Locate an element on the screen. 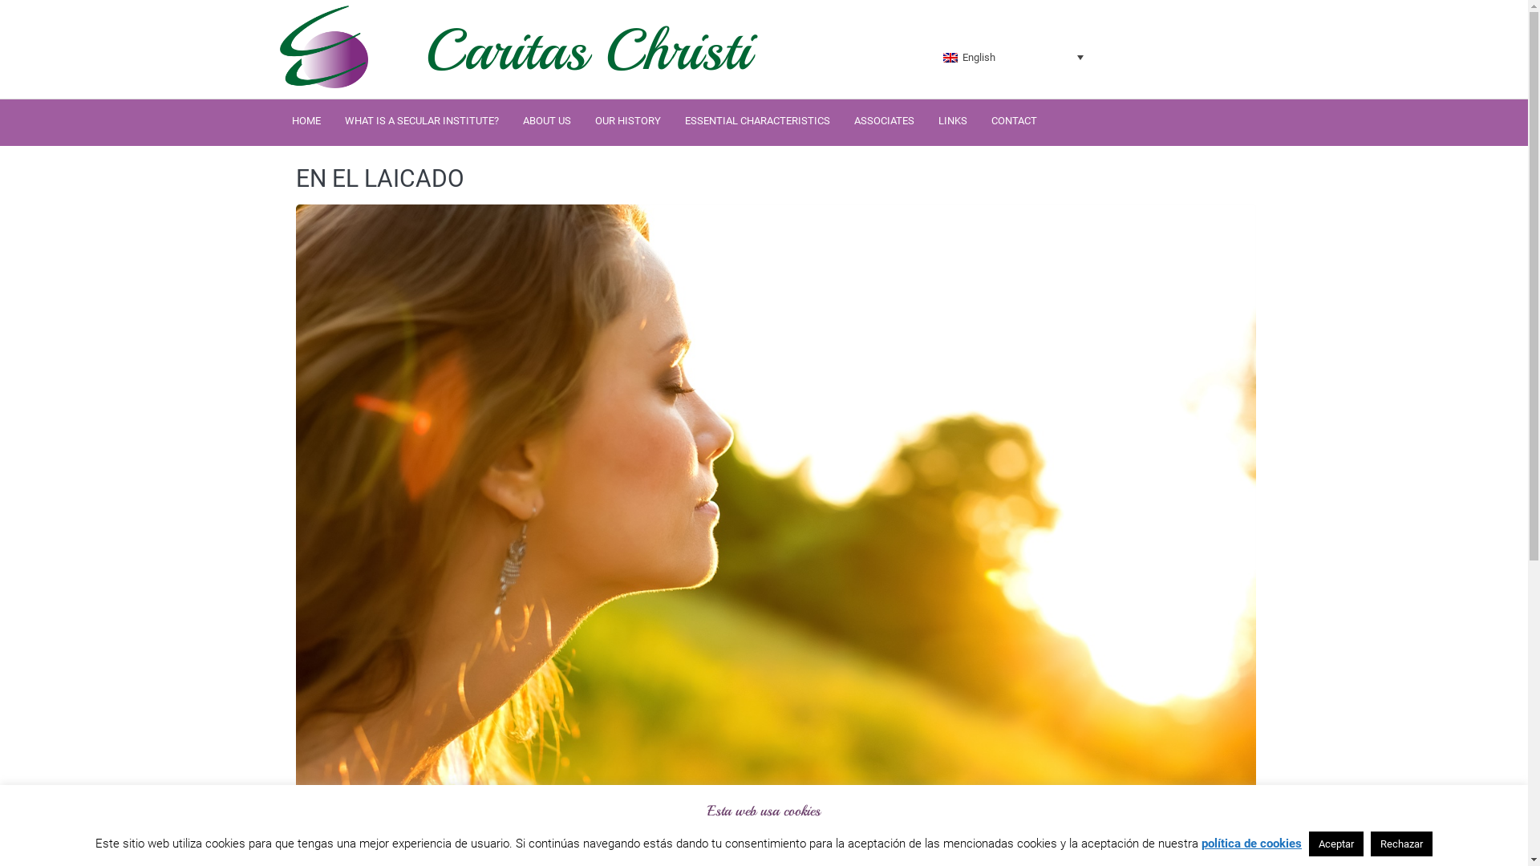 The image size is (1540, 866). ASSOCIATES is located at coordinates (884, 120).